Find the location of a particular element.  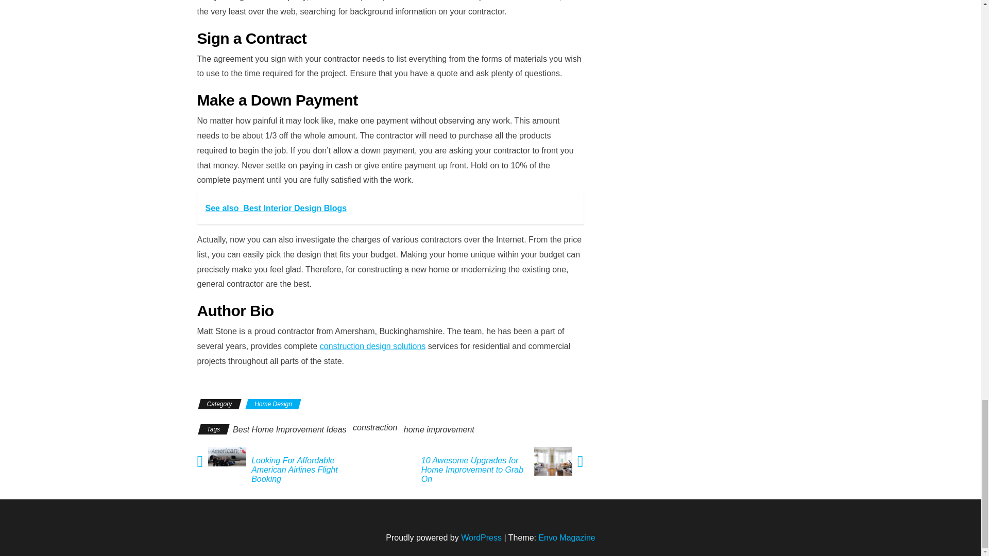

construction design solutions is located at coordinates (372, 346).